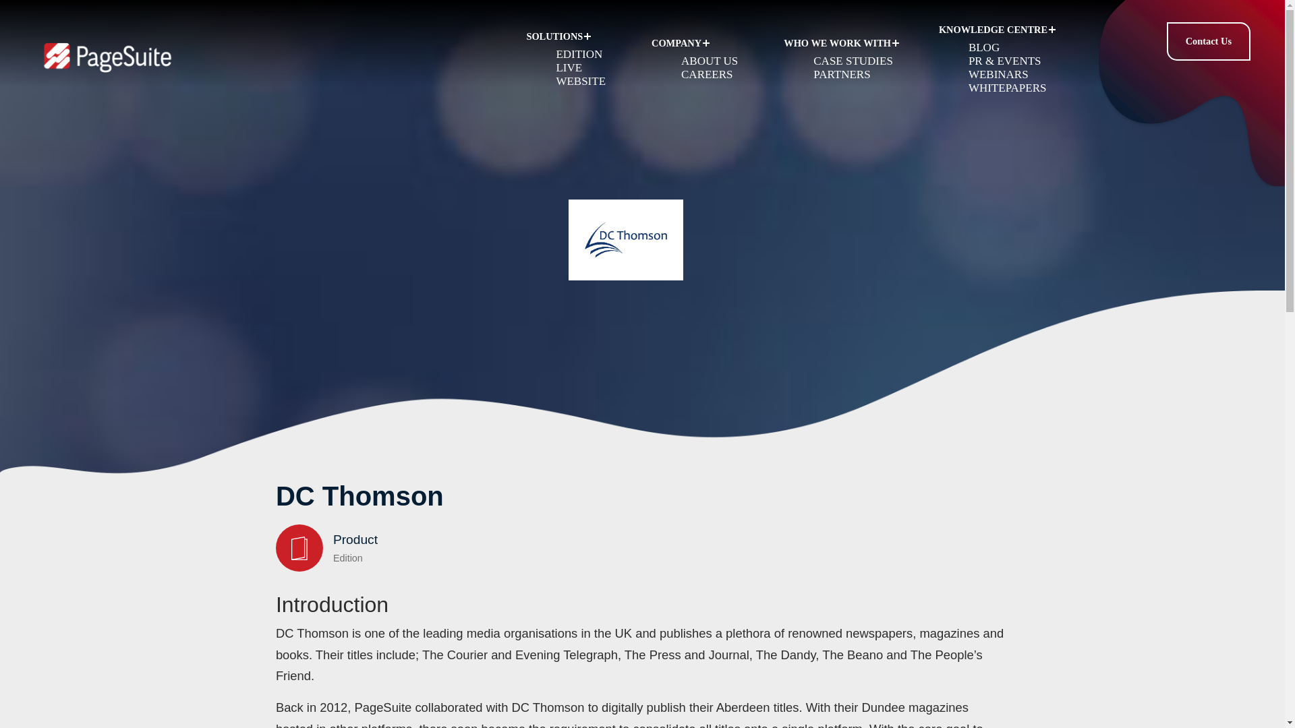  What do you see at coordinates (569, 36) in the screenshot?
I see `SOLUTIONS` at bounding box center [569, 36].